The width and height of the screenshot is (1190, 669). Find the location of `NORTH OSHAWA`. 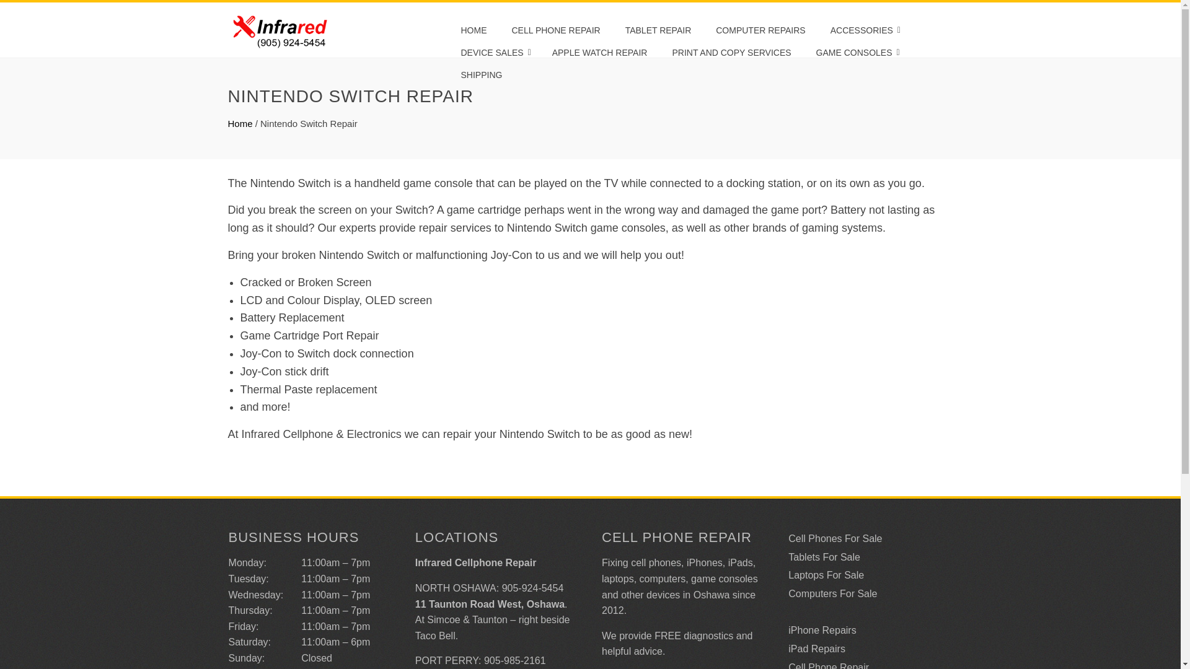

NORTH OSHAWA is located at coordinates (456, 587).